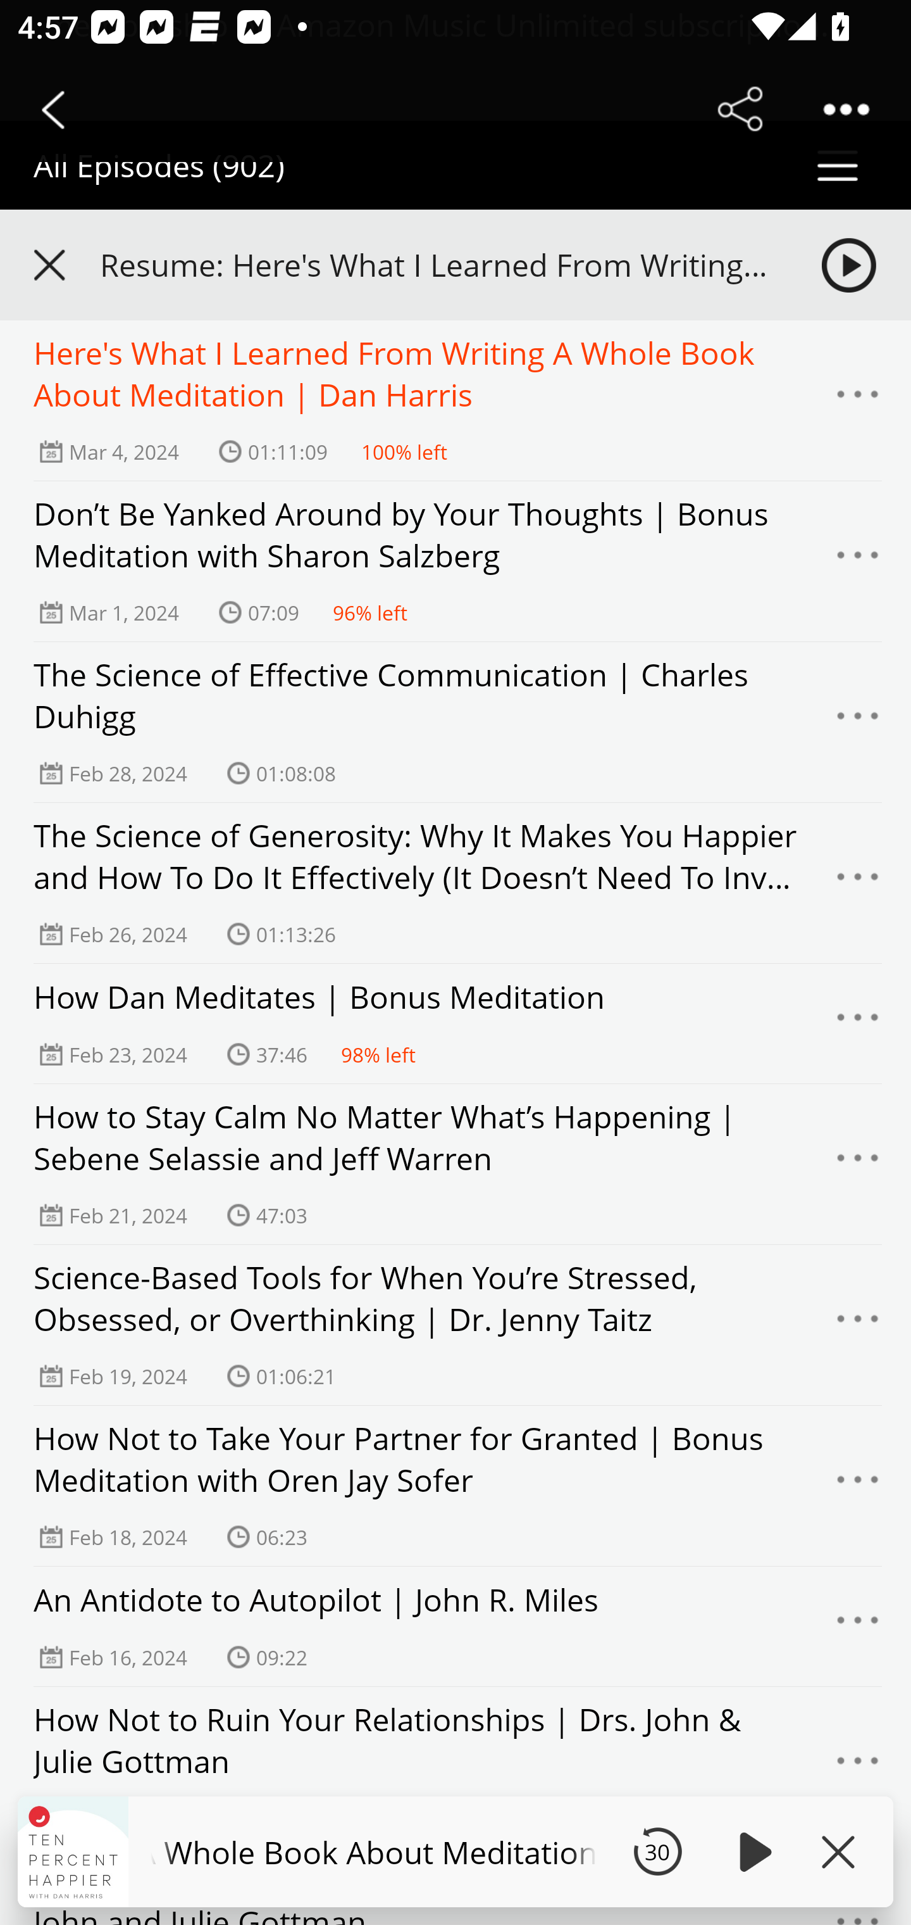 This screenshot has width=911, height=1925. What do you see at coordinates (858, 561) in the screenshot?
I see `Menu` at bounding box center [858, 561].